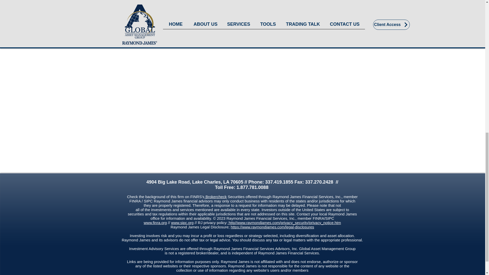  What do you see at coordinates (215, 197) in the screenshot?
I see `Brokercheck` at bounding box center [215, 197].